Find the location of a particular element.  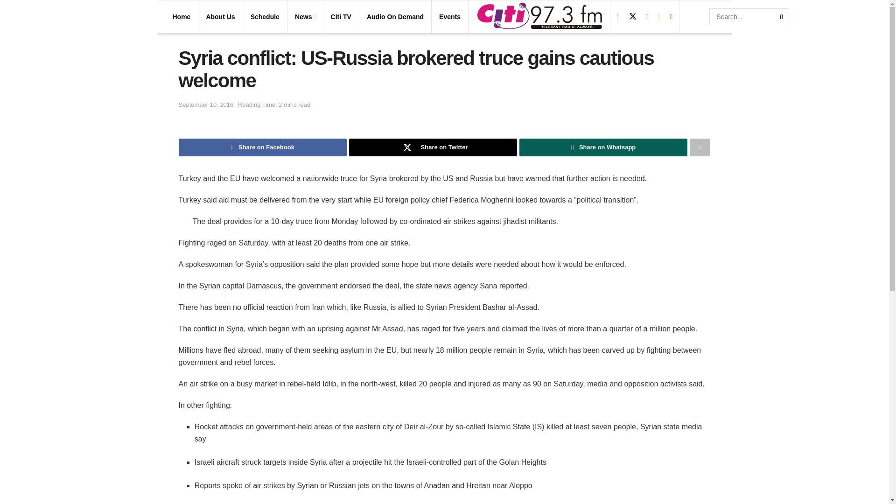

Share on Facebook is located at coordinates (262, 147).